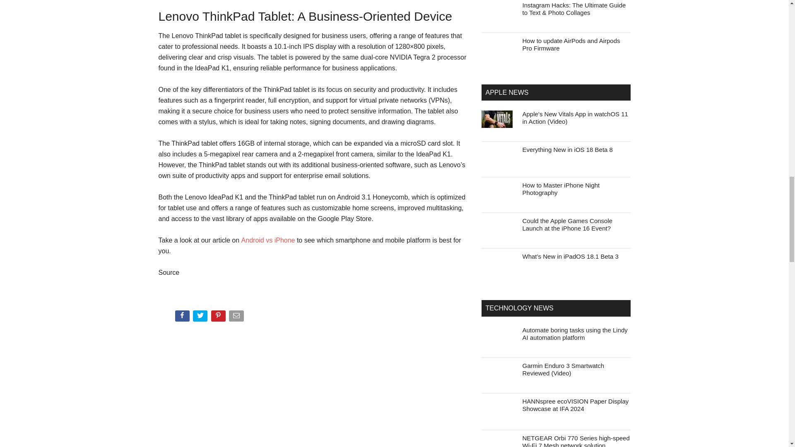 The image size is (795, 447). What do you see at coordinates (183, 317) in the screenshot?
I see `Share on Facebook` at bounding box center [183, 317].